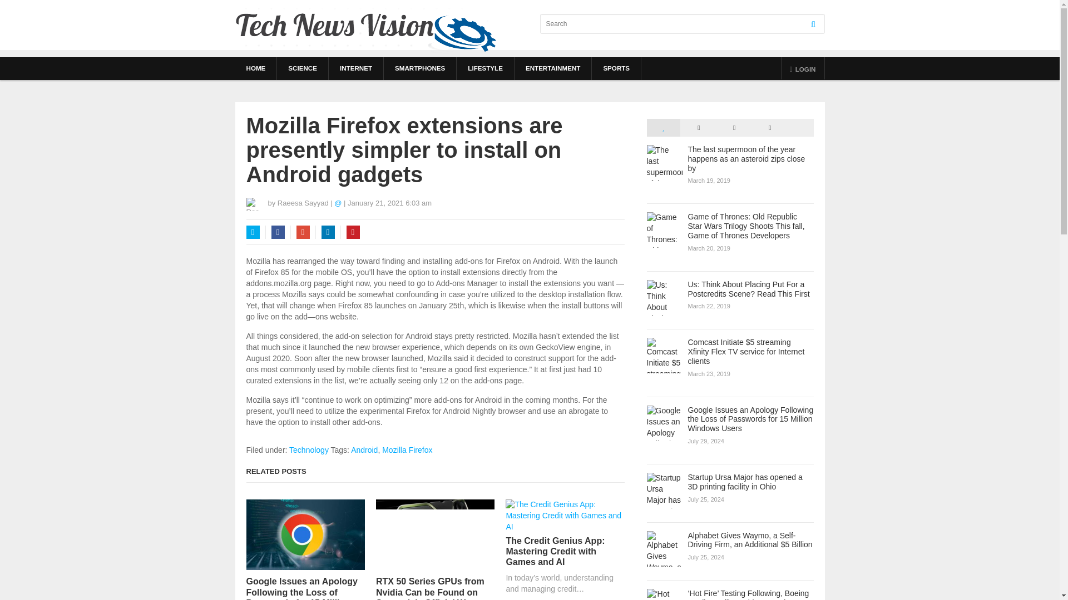 This screenshot has height=600, width=1068. Describe the element at coordinates (803, 68) in the screenshot. I see `LOGIN` at that location.